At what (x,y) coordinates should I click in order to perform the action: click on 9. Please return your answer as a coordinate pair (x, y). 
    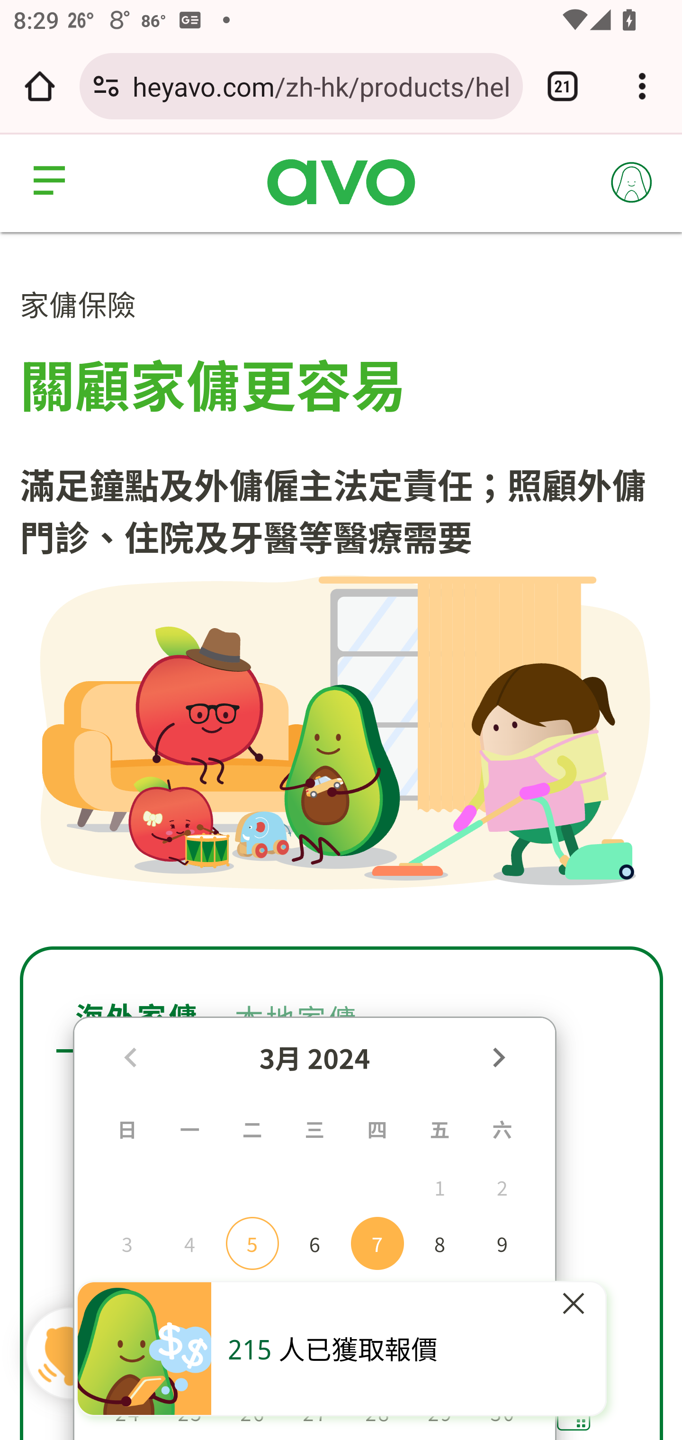
    Looking at the image, I should click on (502, 1243).